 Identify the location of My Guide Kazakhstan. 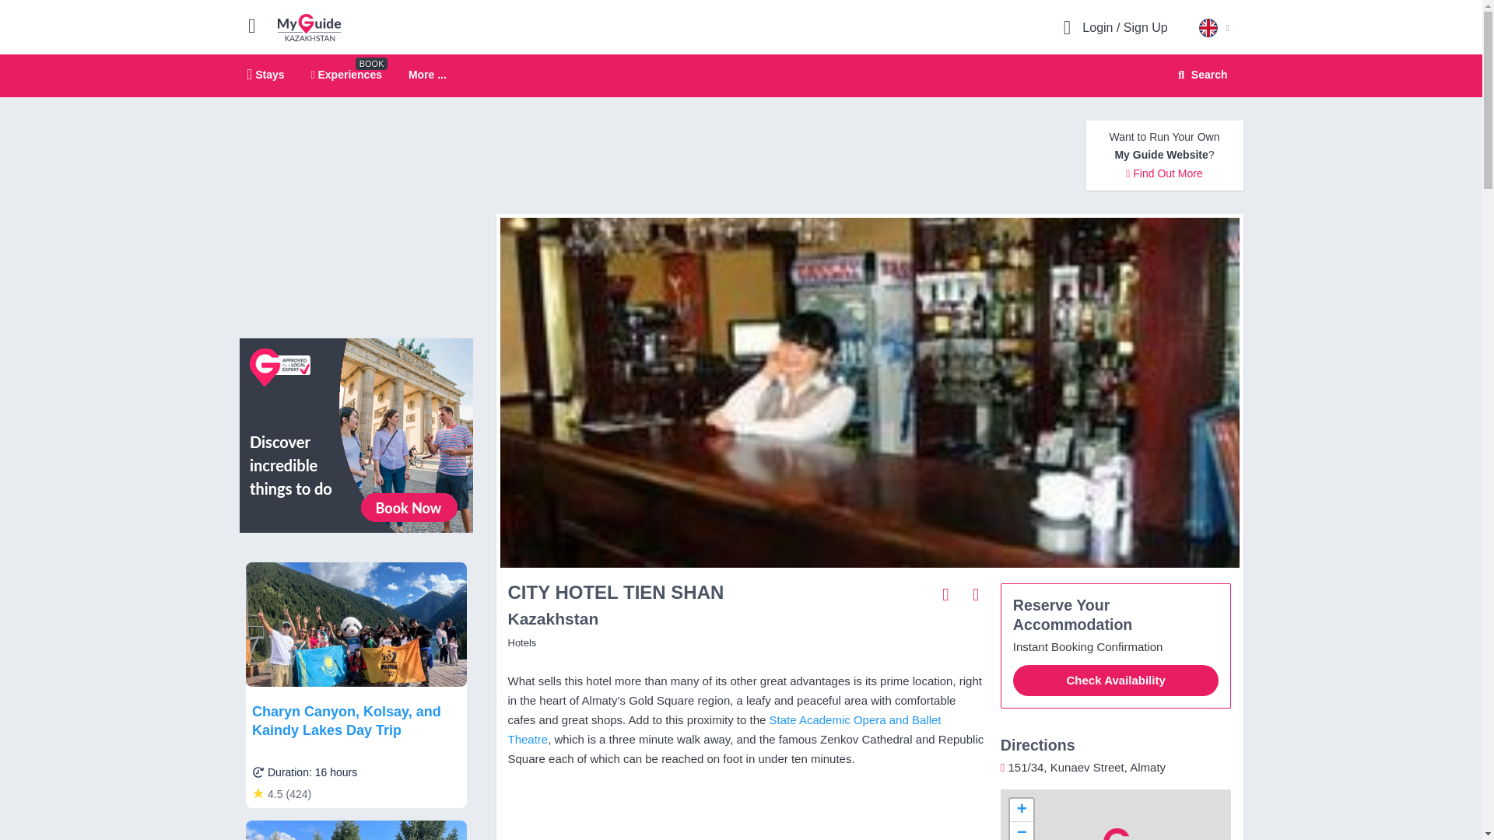
(309, 26).